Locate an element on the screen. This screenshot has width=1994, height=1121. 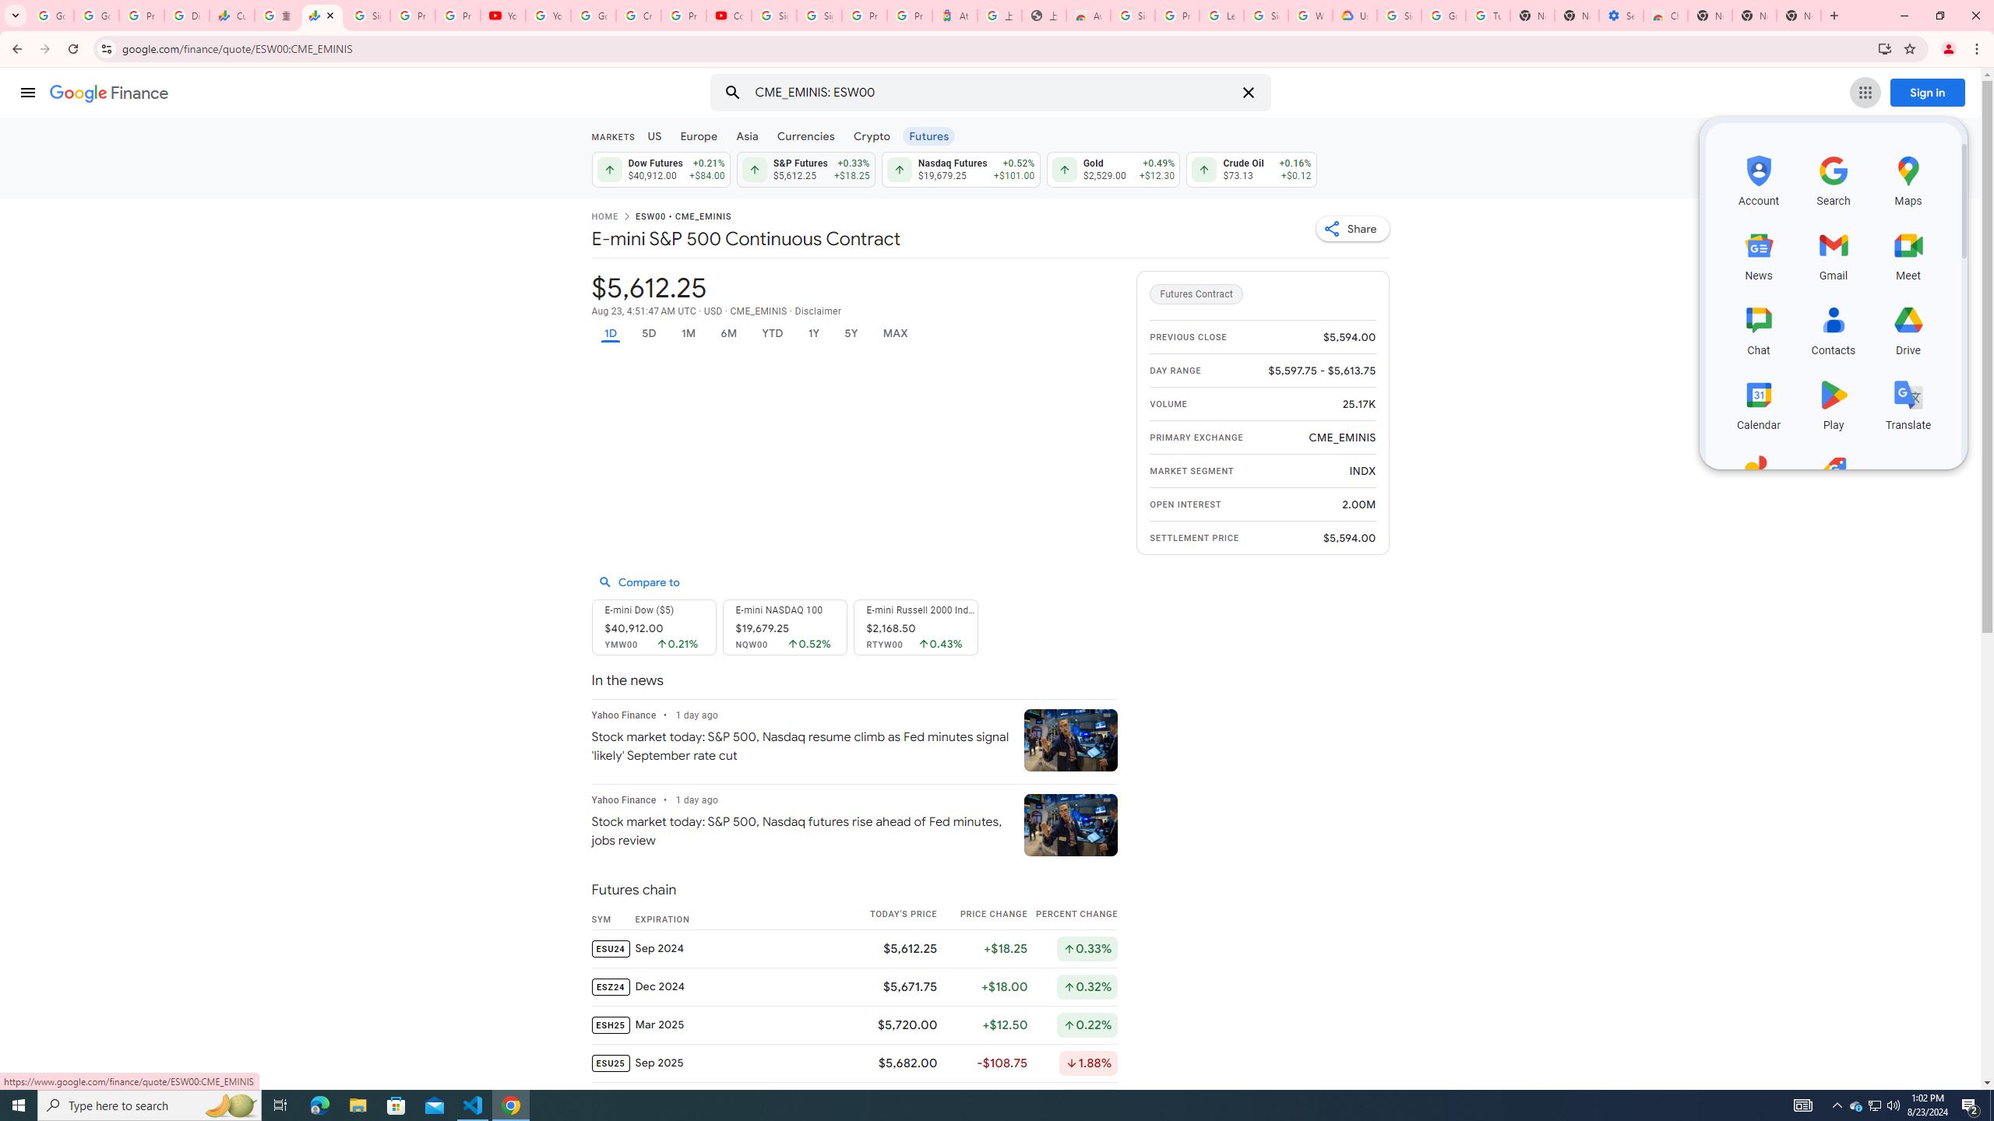
New Tab is located at coordinates (1799, 16).